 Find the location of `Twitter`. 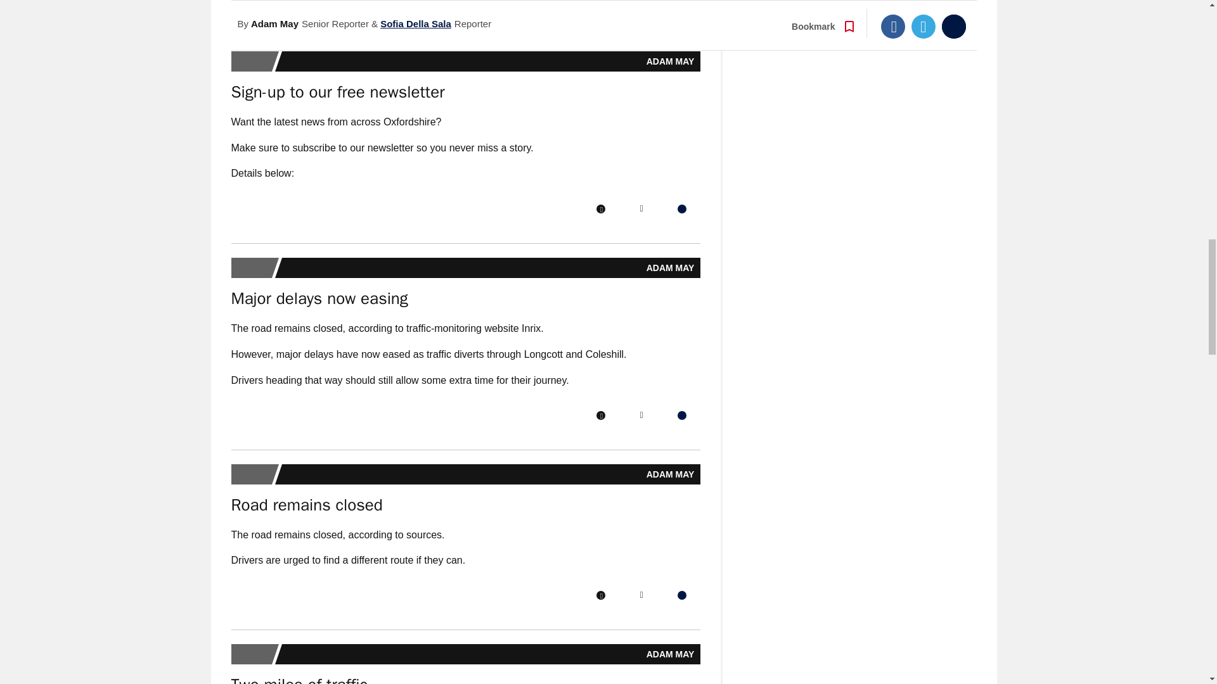

Twitter is located at coordinates (641, 595).